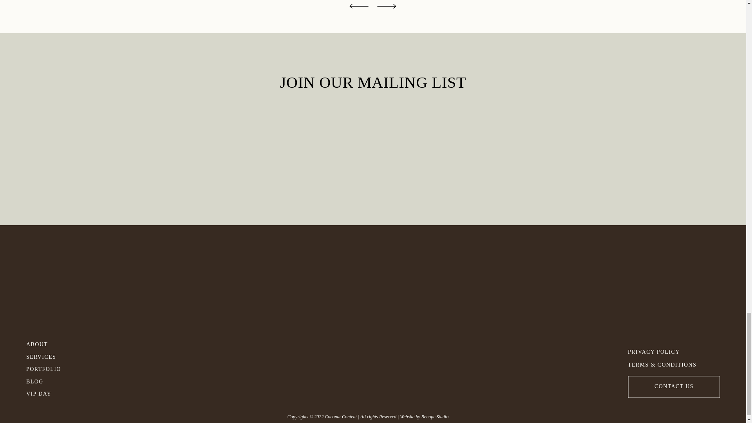  What do you see at coordinates (51, 392) in the screenshot?
I see `VIP DAY` at bounding box center [51, 392].